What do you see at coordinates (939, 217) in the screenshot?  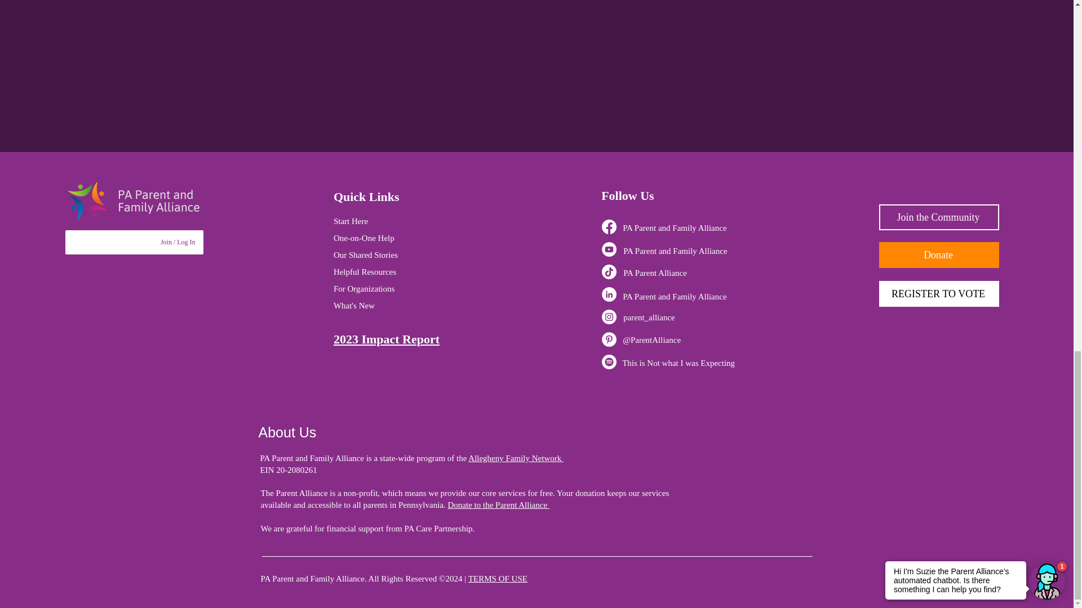 I see `Join the Community` at bounding box center [939, 217].